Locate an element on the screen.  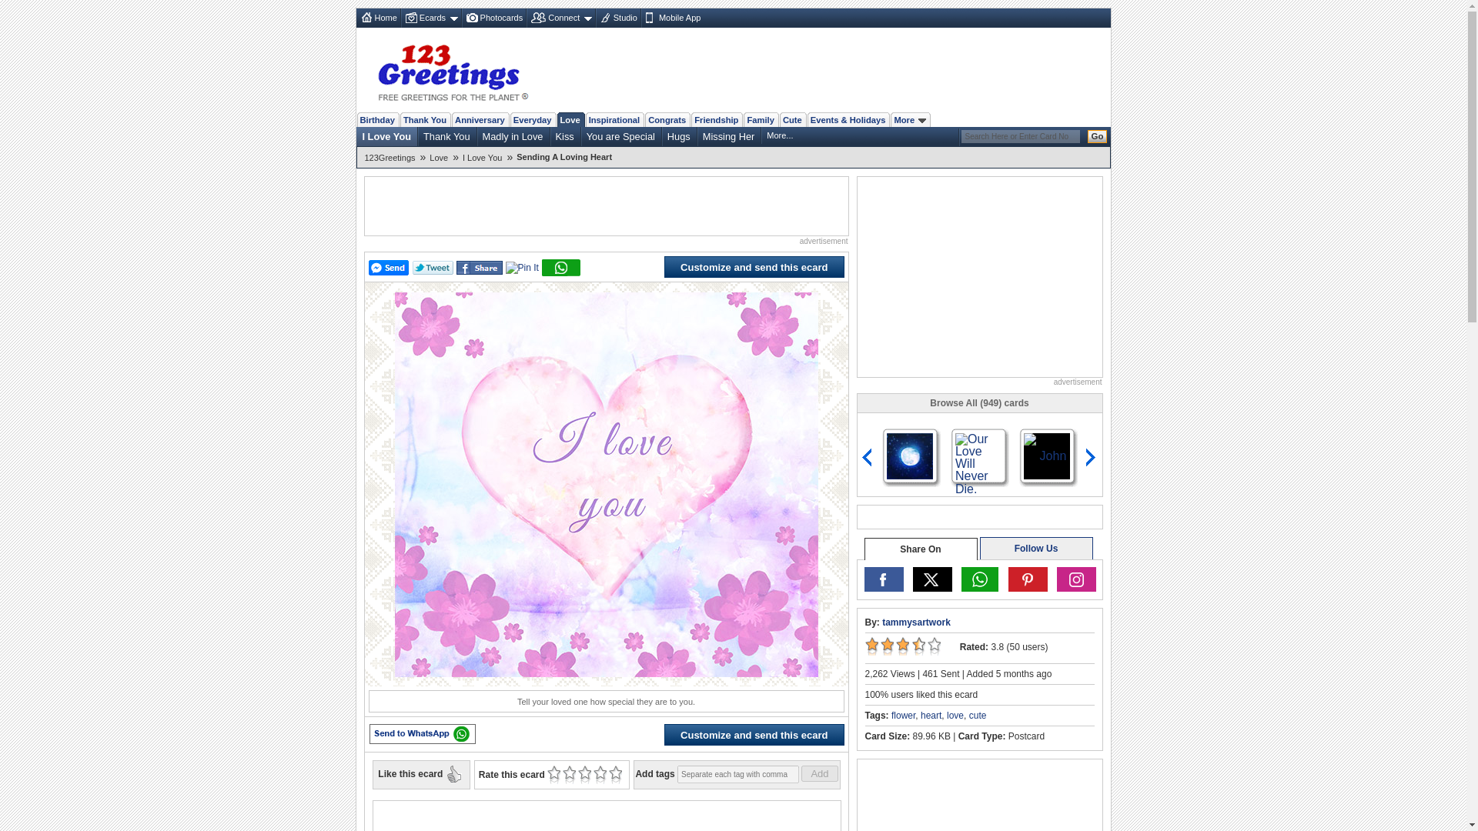
Home is located at coordinates (377, 17).